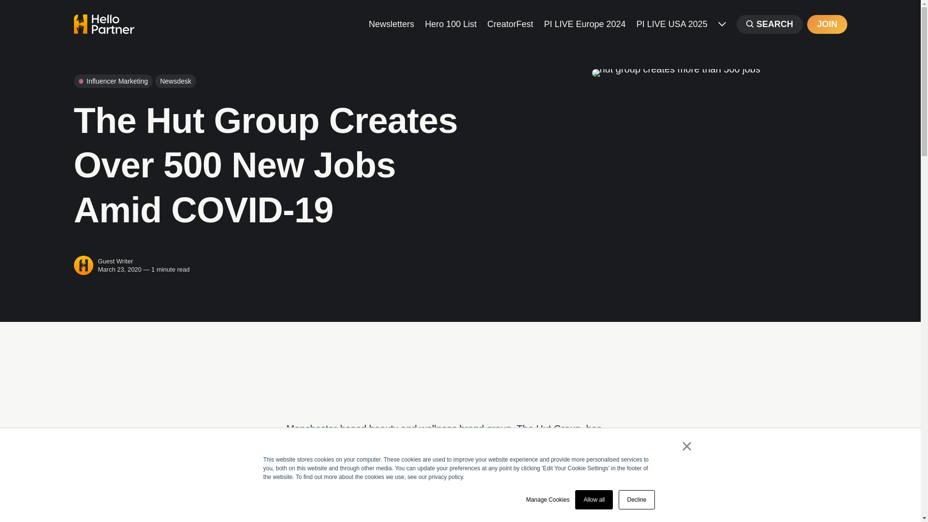  Describe the element at coordinates (826, 24) in the screenshot. I see `JOIN` at that location.